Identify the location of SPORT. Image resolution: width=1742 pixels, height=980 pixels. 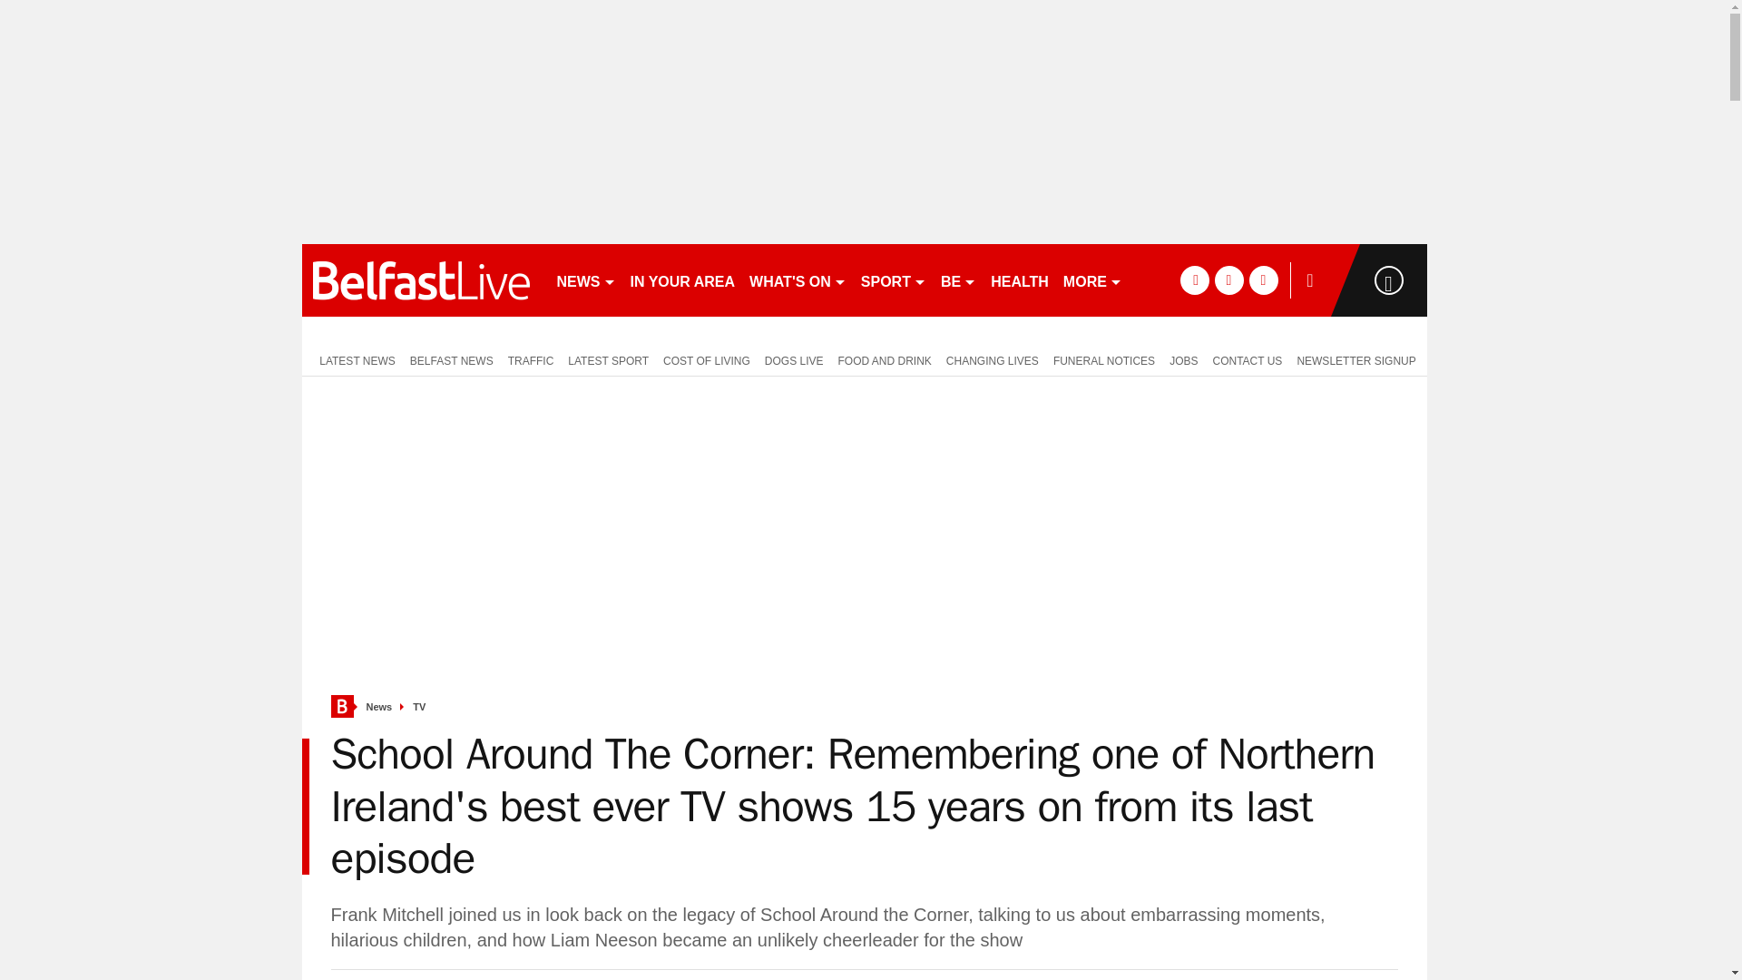
(893, 279).